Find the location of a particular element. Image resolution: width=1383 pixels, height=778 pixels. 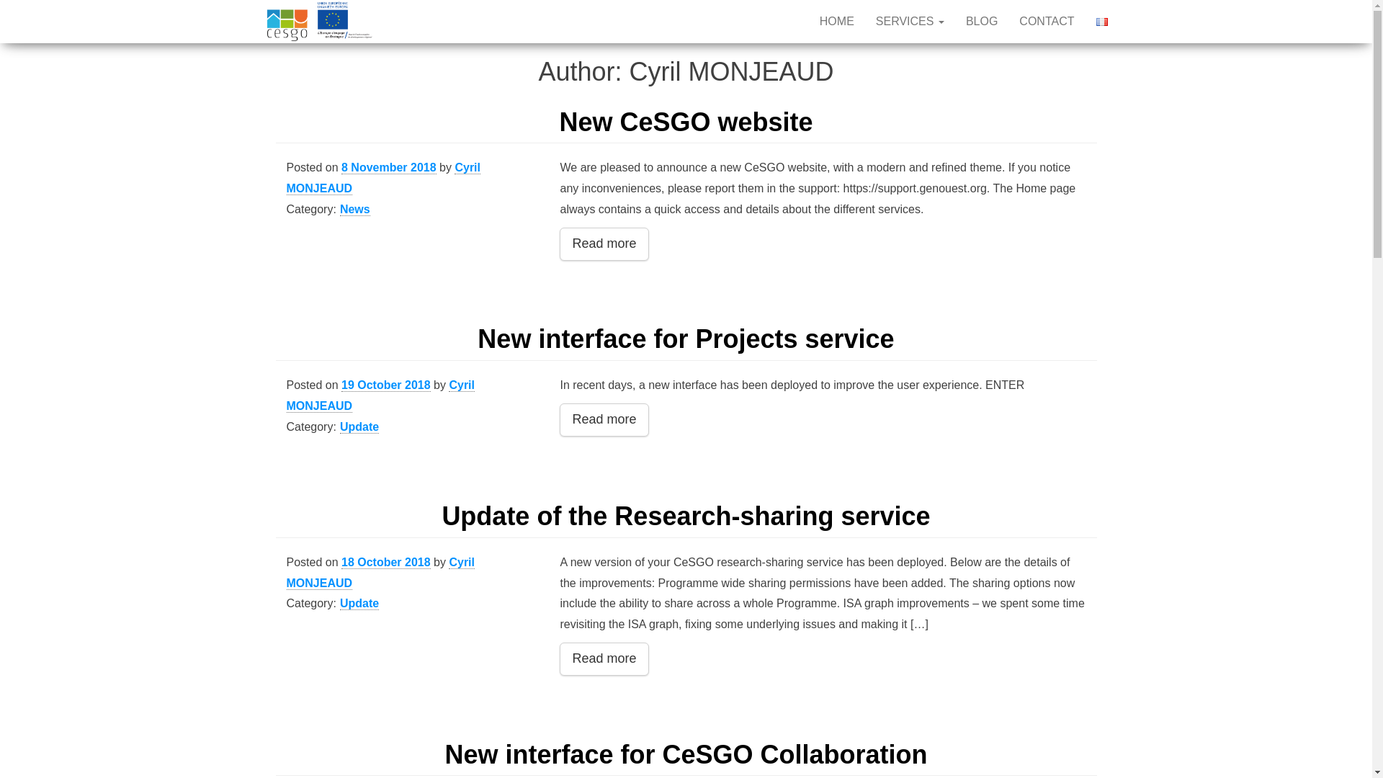

CONTACT is located at coordinates (1046, 22).